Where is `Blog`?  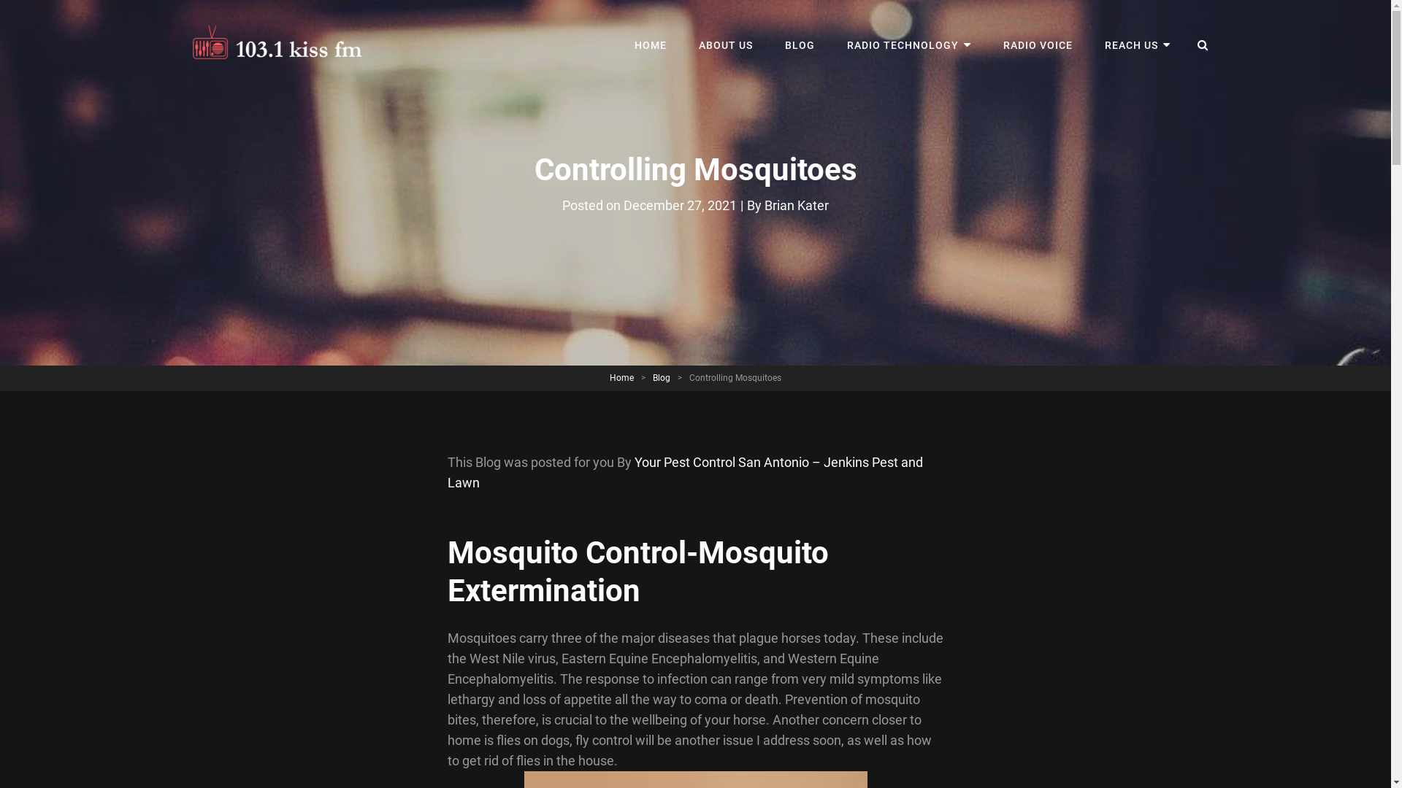 Blog is located at coordinates (662, 378).